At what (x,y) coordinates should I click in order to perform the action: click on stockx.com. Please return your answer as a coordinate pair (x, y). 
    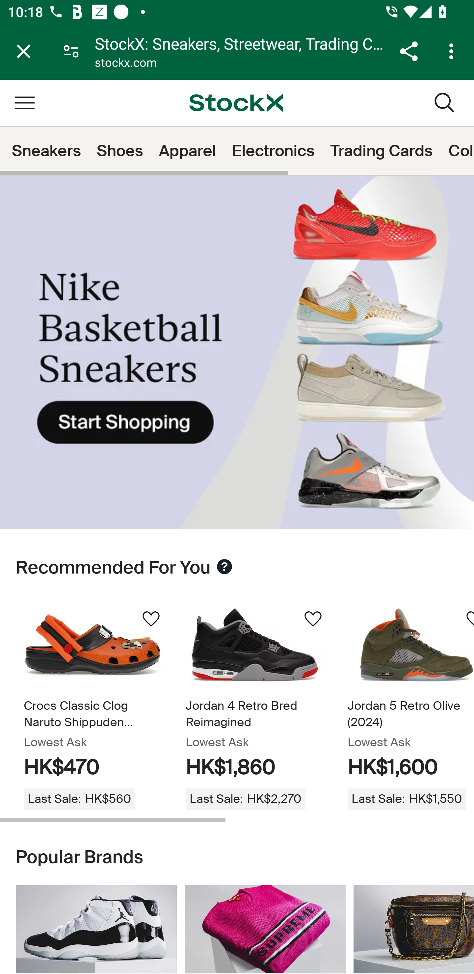
    Looking at the image, I should click on (126, 64).